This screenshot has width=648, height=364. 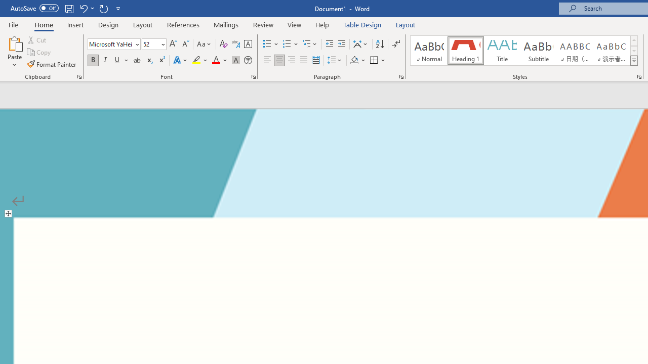 What do you see at coordinates (86, 8) in the screenshot?
I see `Undo Typing` at bounding box center [86, 8].